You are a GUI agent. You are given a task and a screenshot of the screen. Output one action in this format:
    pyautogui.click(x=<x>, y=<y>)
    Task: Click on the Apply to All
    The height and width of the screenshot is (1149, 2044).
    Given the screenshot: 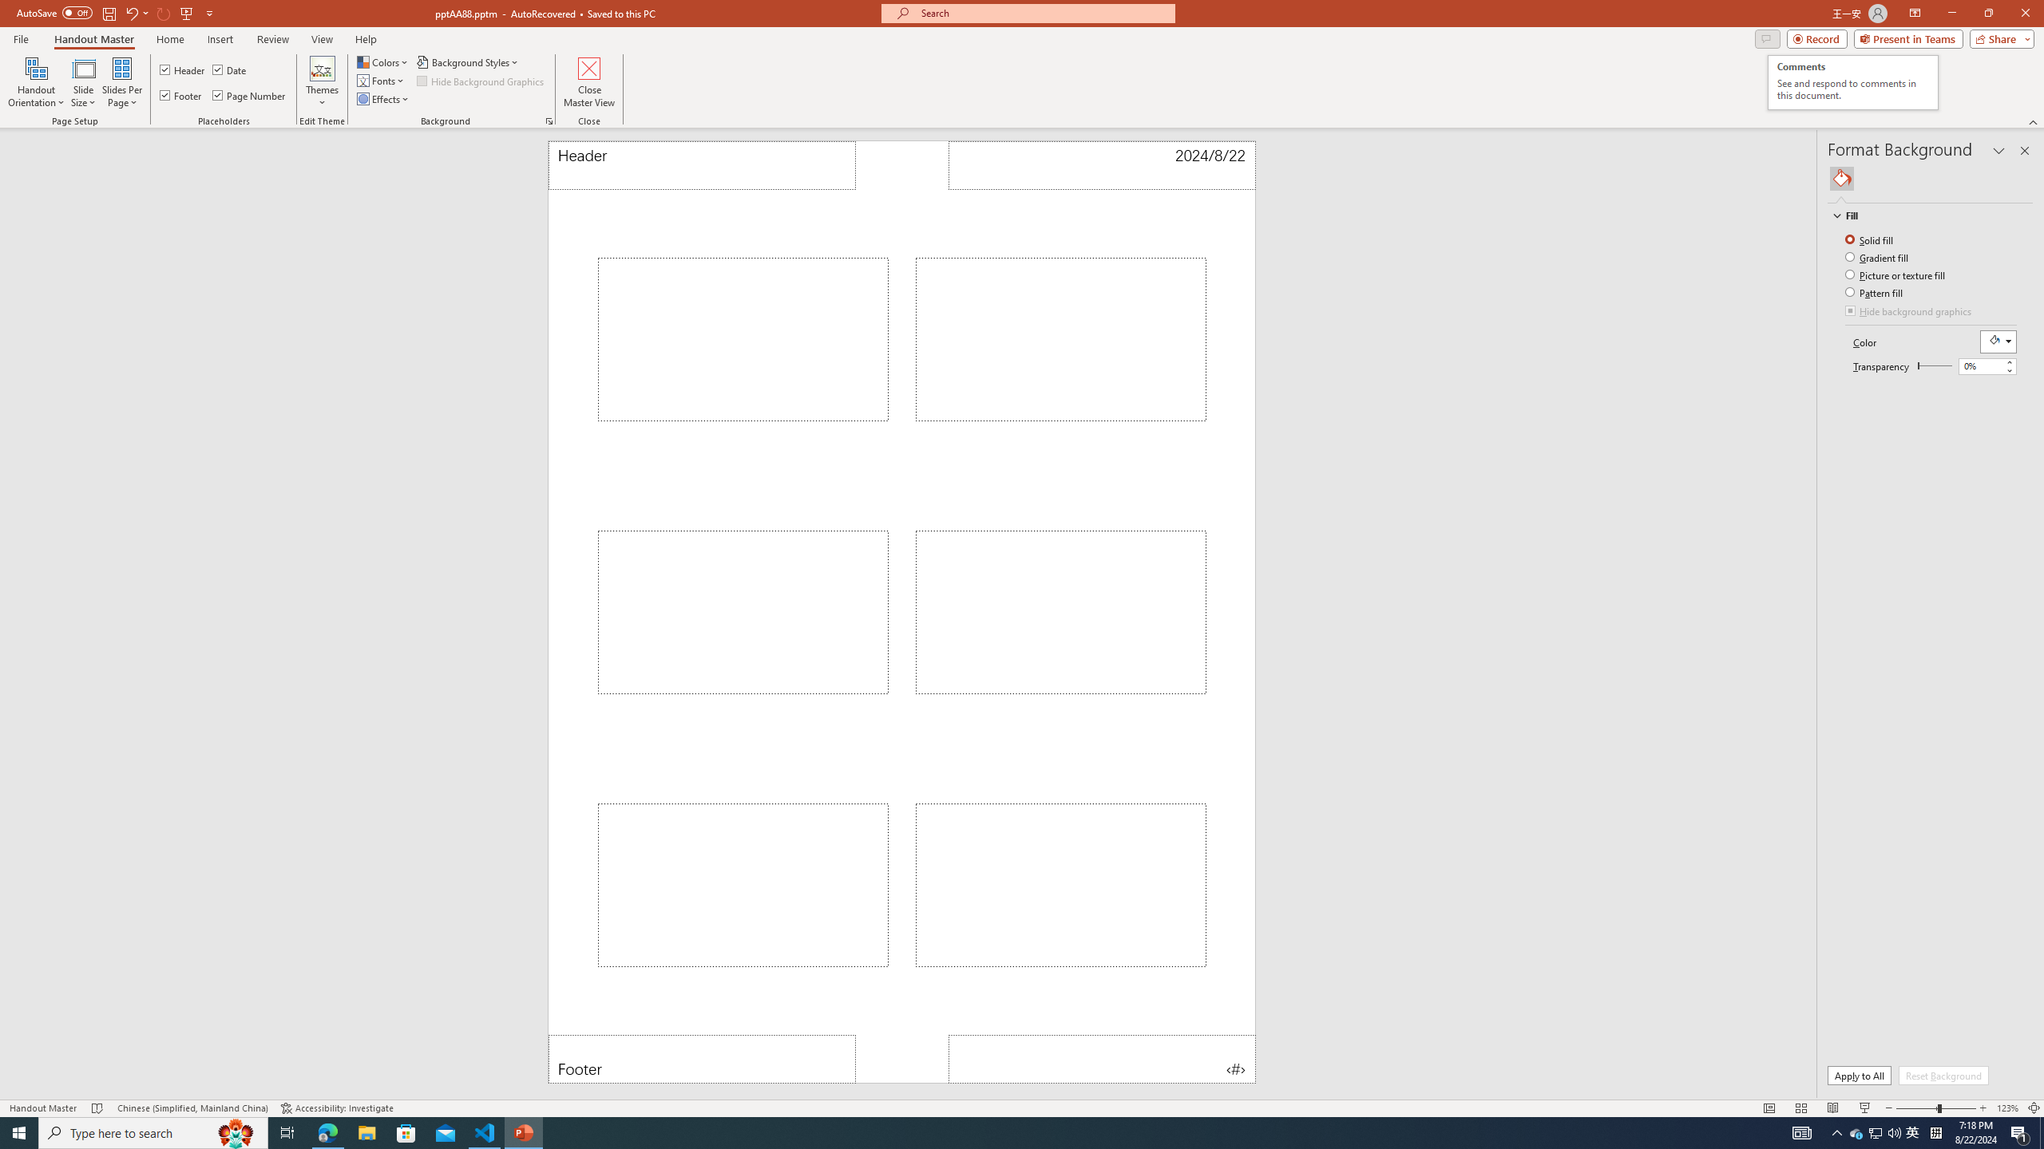 What is the action you would take?
    pyautogui.click(x=1859, y=1076)
    